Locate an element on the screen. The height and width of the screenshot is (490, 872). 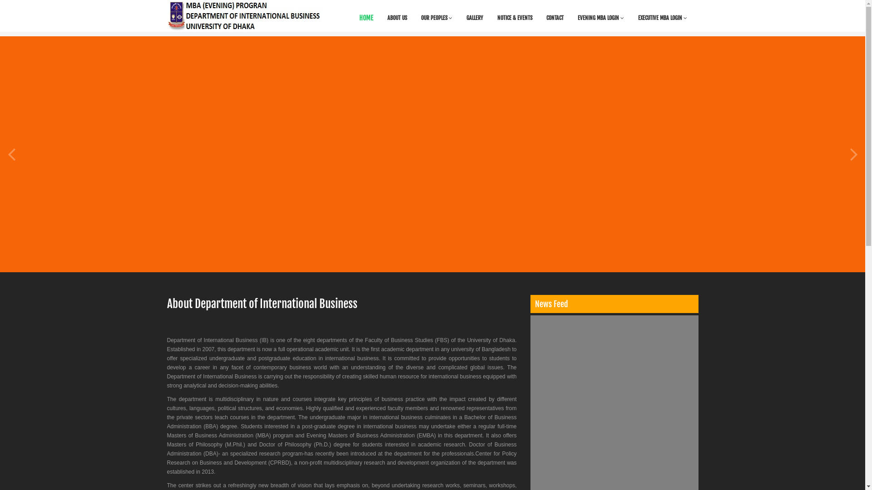
EXECUTIVE MBA LOGIN is located at coordinates (663, 18).